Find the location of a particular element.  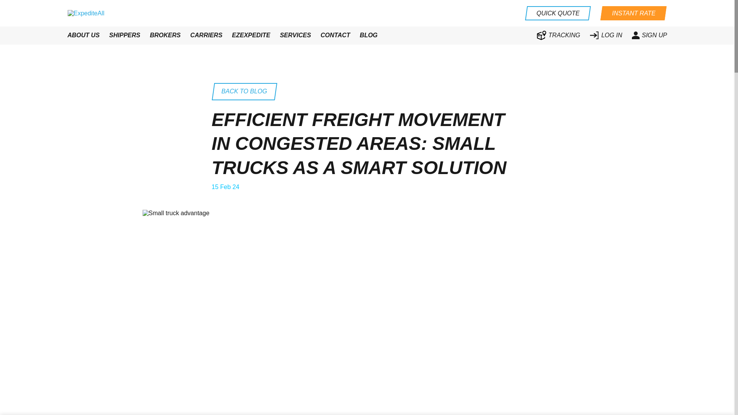

SIGN UP is located at coordinates (649, 35).